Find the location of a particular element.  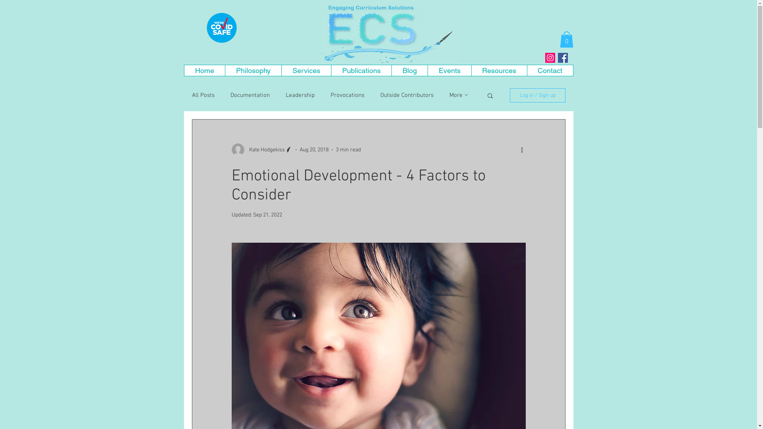

Log in / Sign up is located at coordinates (537, 95).